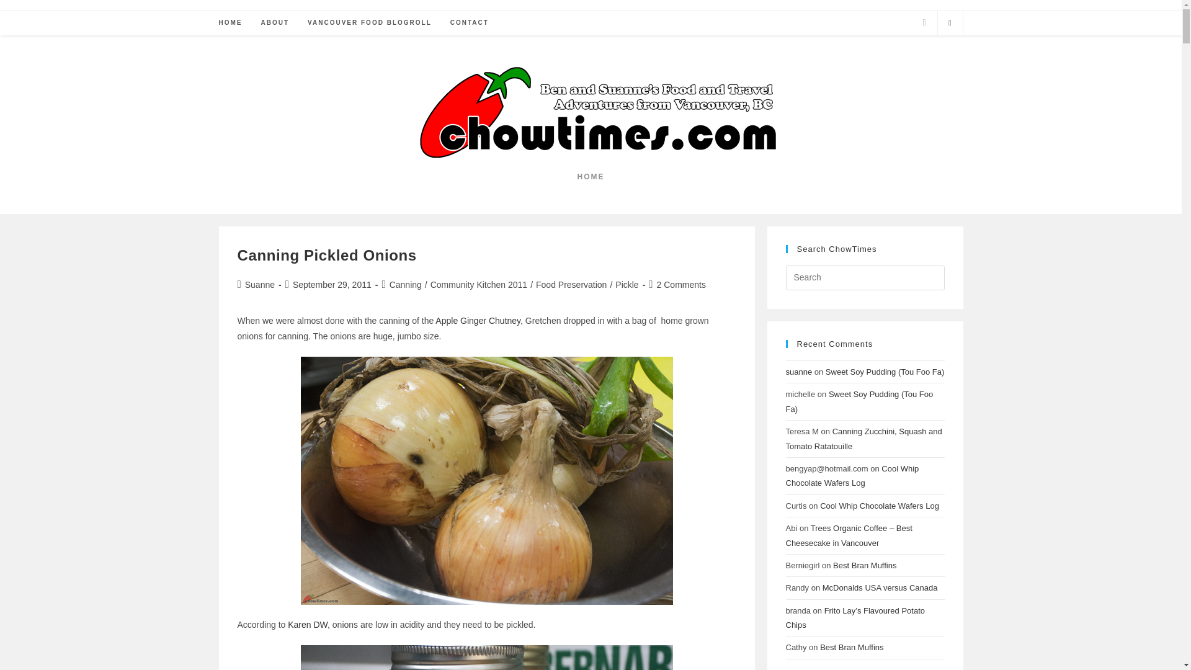  I want to click on Karen DW, so click(308, 625).